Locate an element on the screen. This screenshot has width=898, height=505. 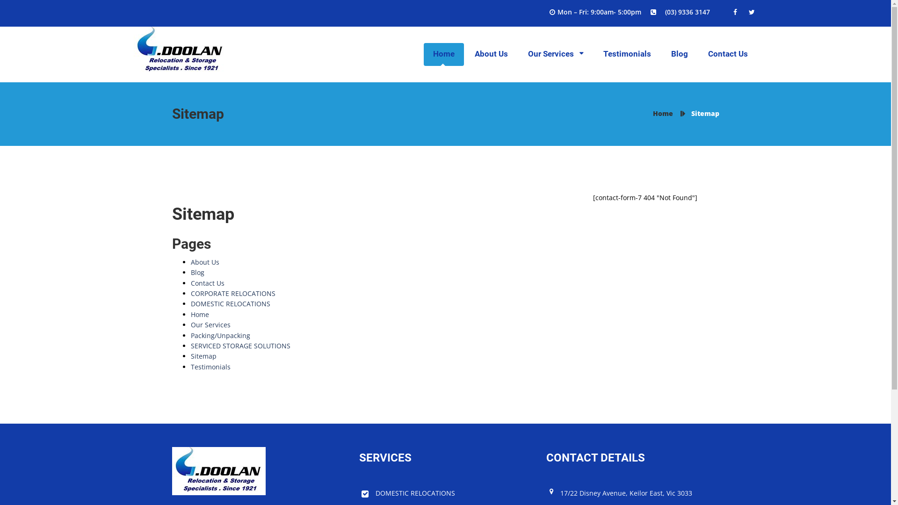
DOMESTIC RELOCATIONS is located at coordinates (231, 304).